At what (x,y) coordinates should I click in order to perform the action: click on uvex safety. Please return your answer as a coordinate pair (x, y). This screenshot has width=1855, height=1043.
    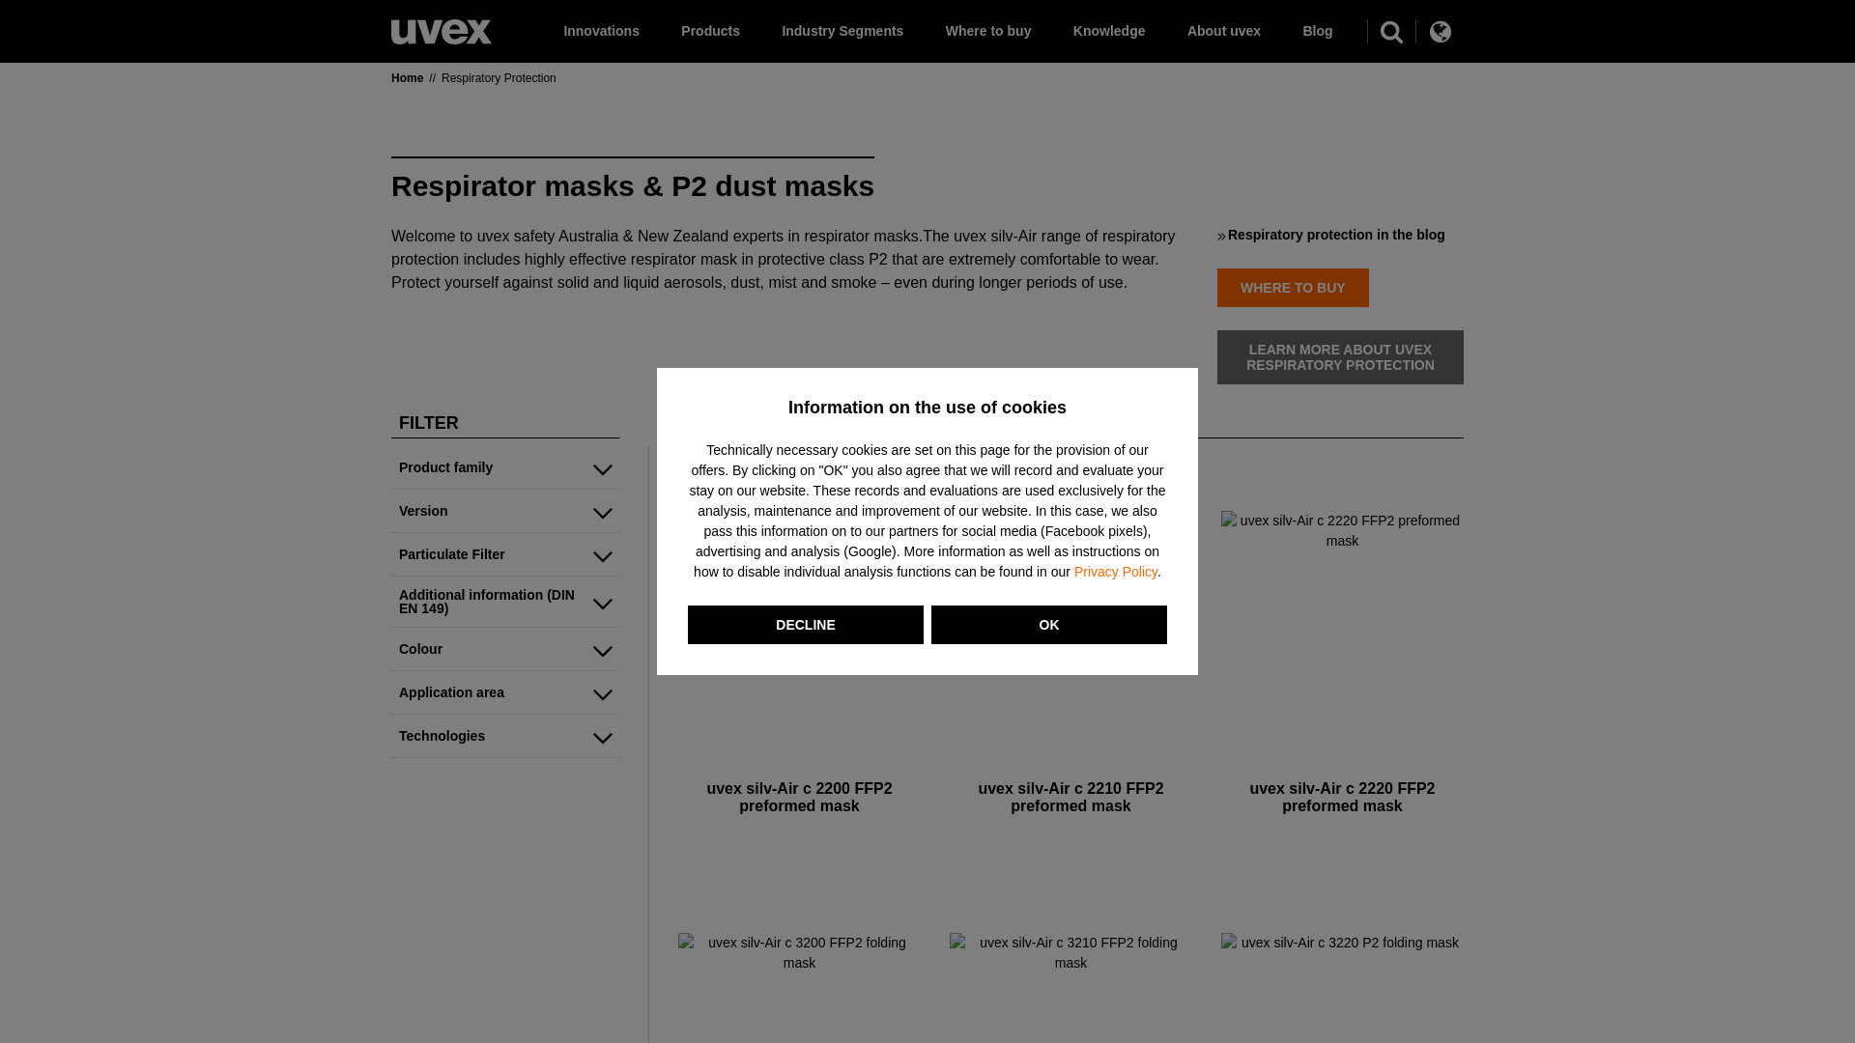
    Looking at the image, I should click on (441, 32).